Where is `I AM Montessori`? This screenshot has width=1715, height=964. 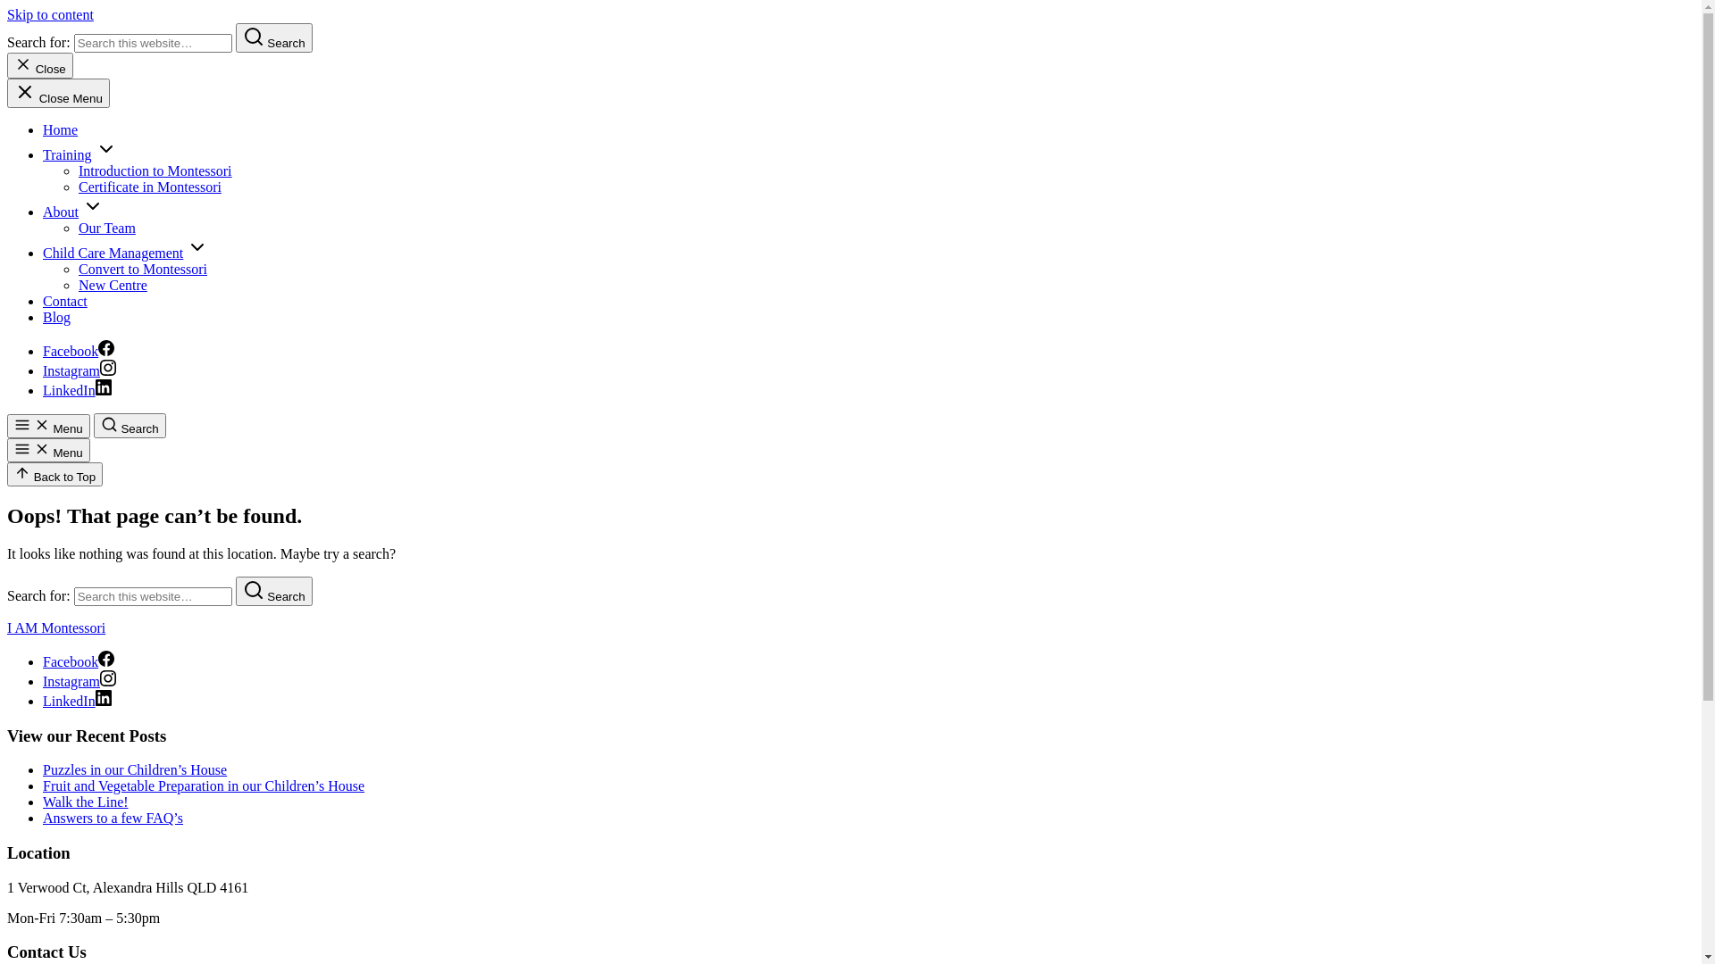
I AM Montessori is located at coordinates (56, 145).